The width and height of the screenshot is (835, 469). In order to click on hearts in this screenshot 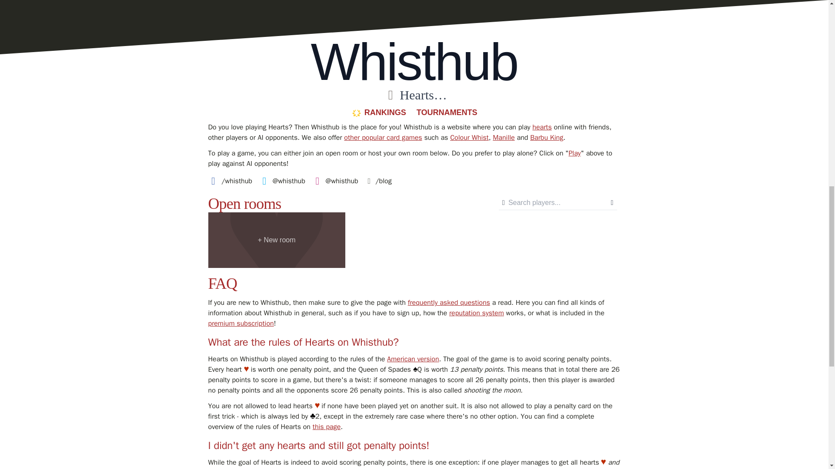, I will do `click(542, 127)`.